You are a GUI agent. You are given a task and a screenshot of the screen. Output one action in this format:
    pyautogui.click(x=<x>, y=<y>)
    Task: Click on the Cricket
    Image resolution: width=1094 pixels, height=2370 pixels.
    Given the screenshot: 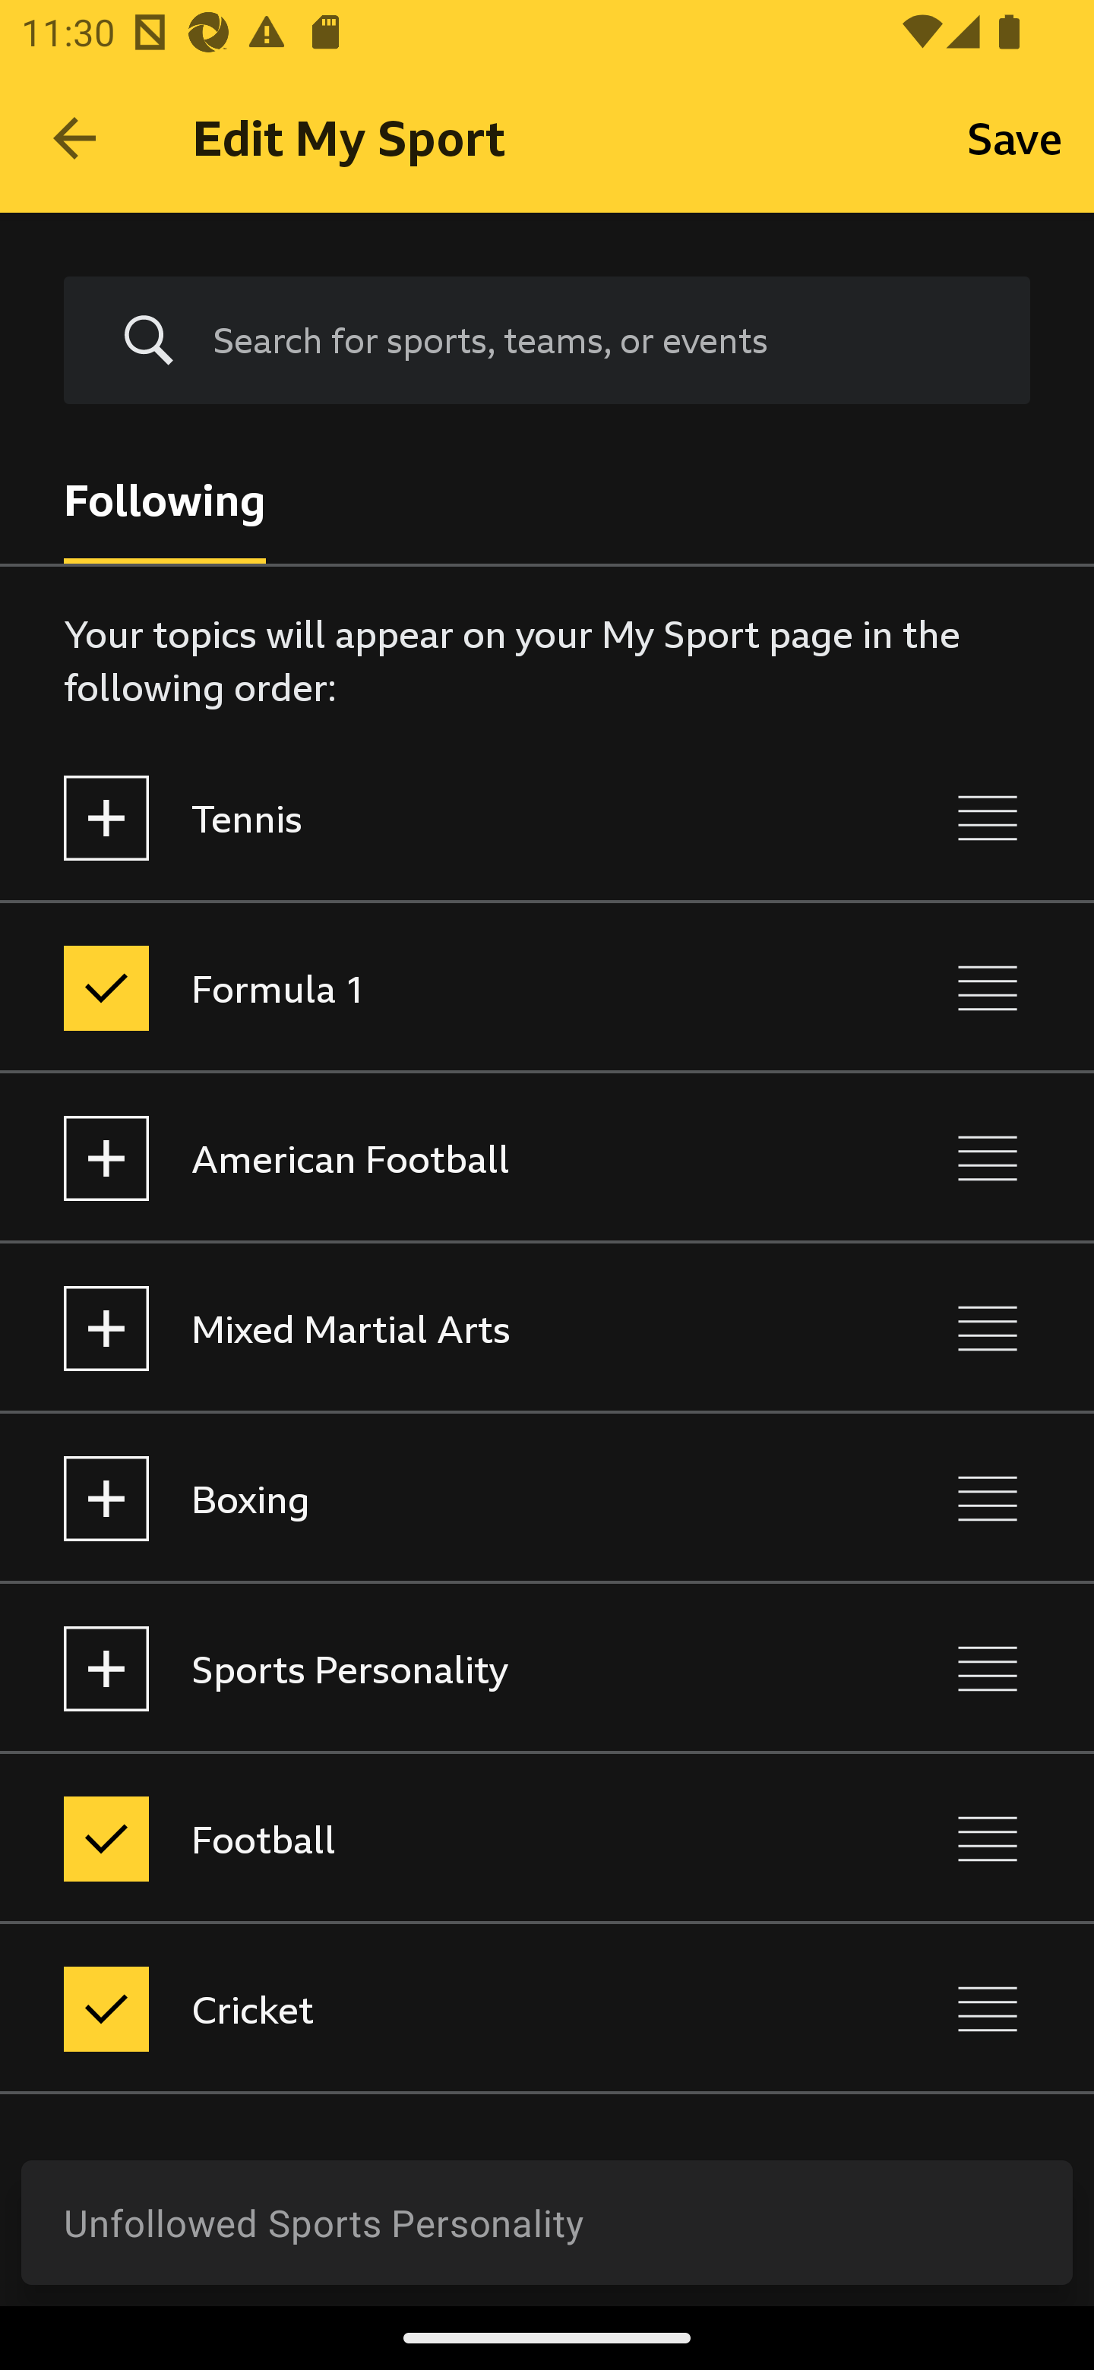 What is the action you would take?
    pyautogui.click(x=419, y=2010)
    